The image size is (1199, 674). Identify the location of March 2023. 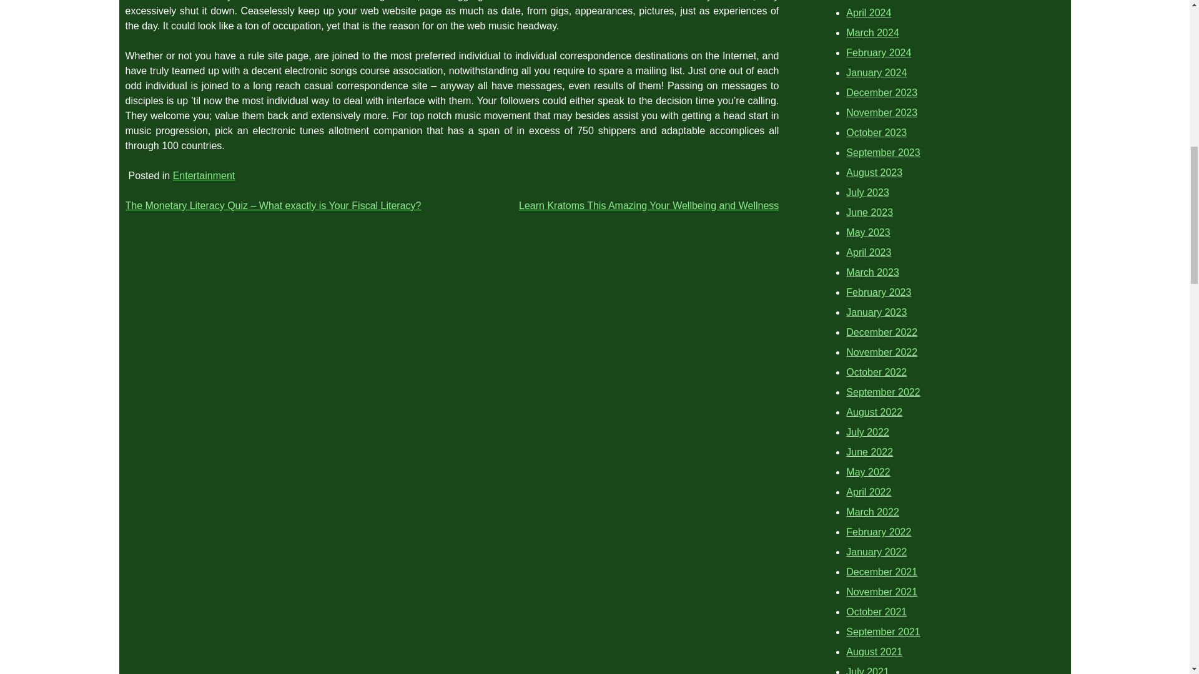
(873, 272).